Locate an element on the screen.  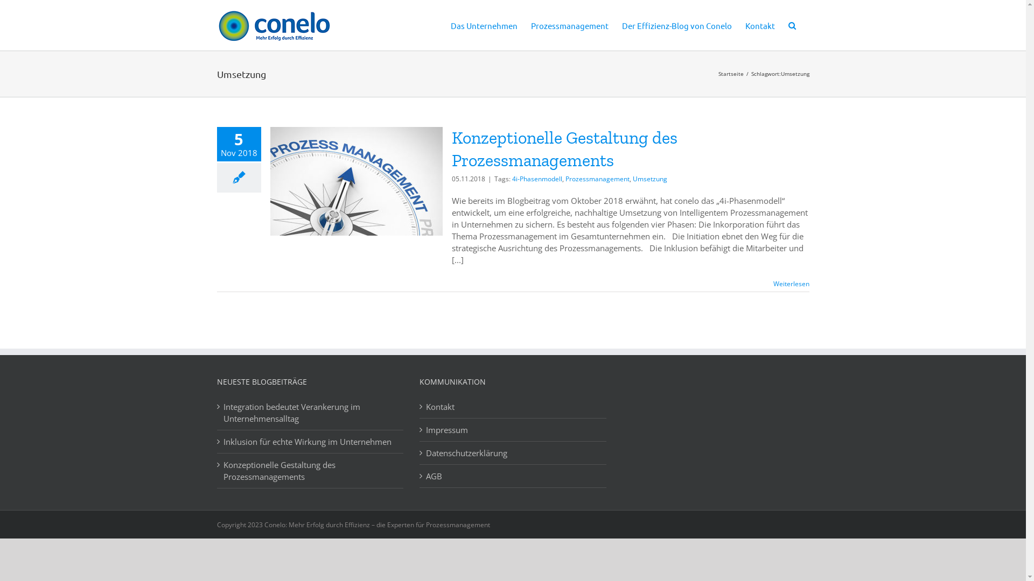
4i-Phasenmodell is located at coordinates (536, 179).